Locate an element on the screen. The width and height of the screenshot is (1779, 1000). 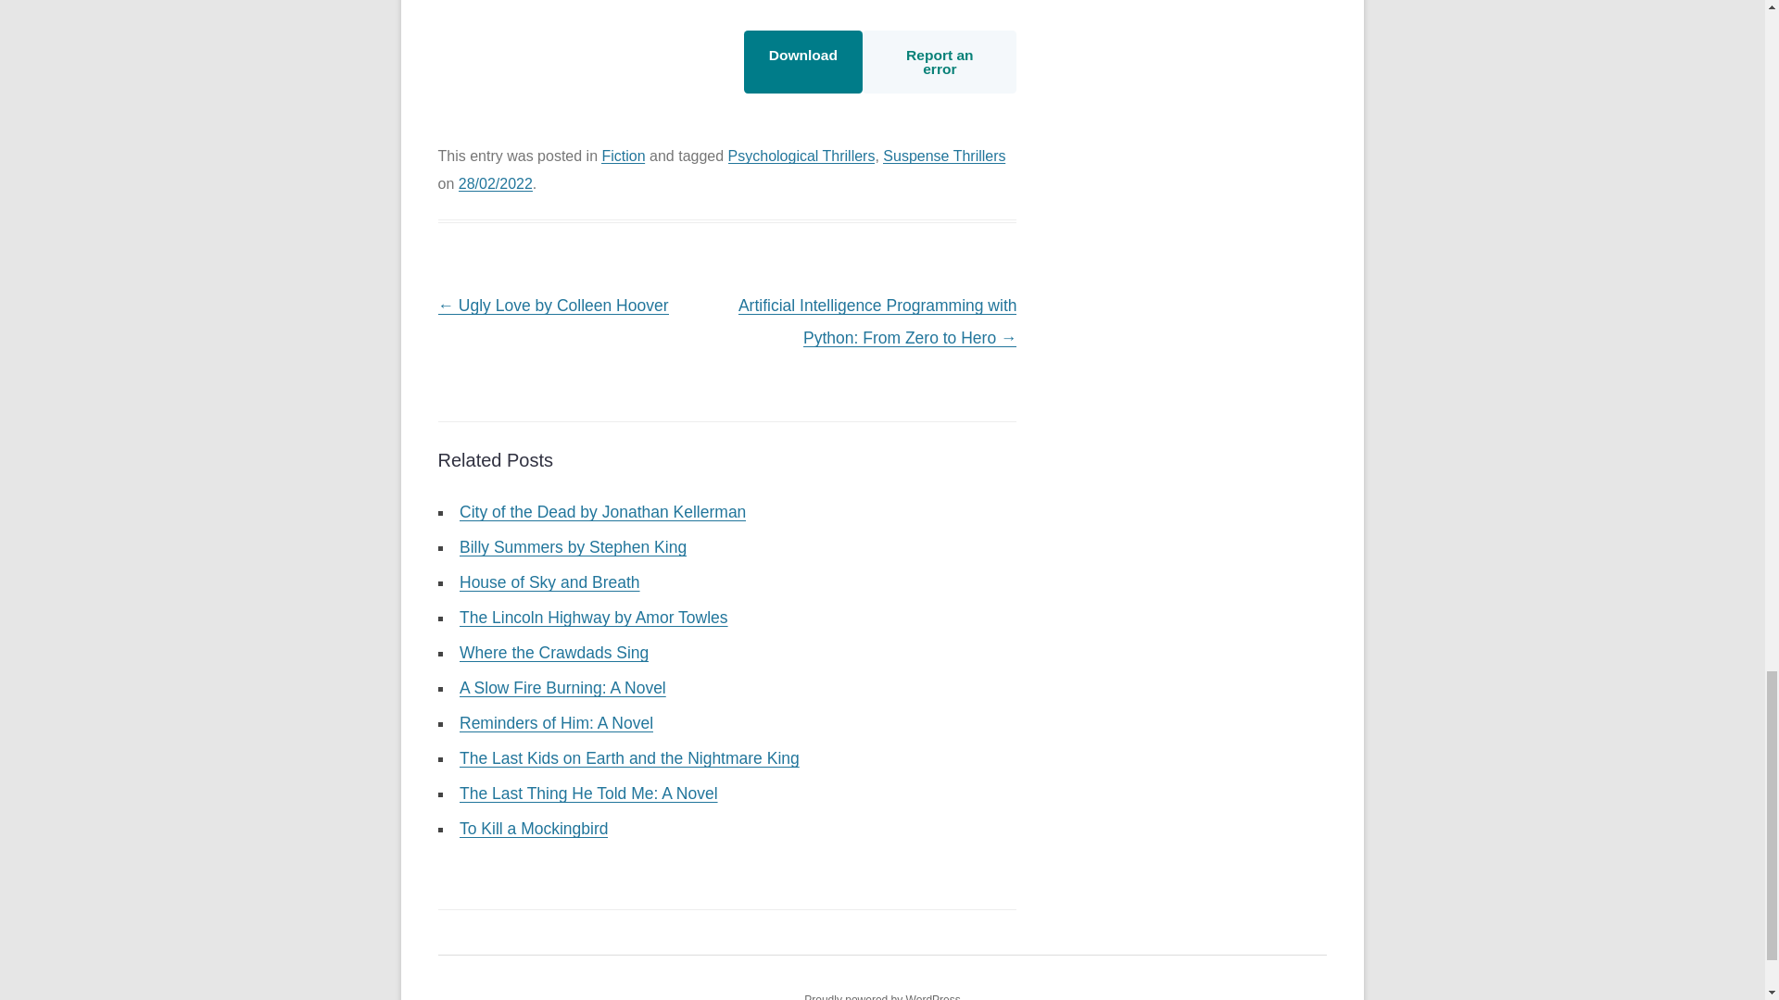
City of the Dead by Jonathan Kellerman is located at coordinates (602, 511).